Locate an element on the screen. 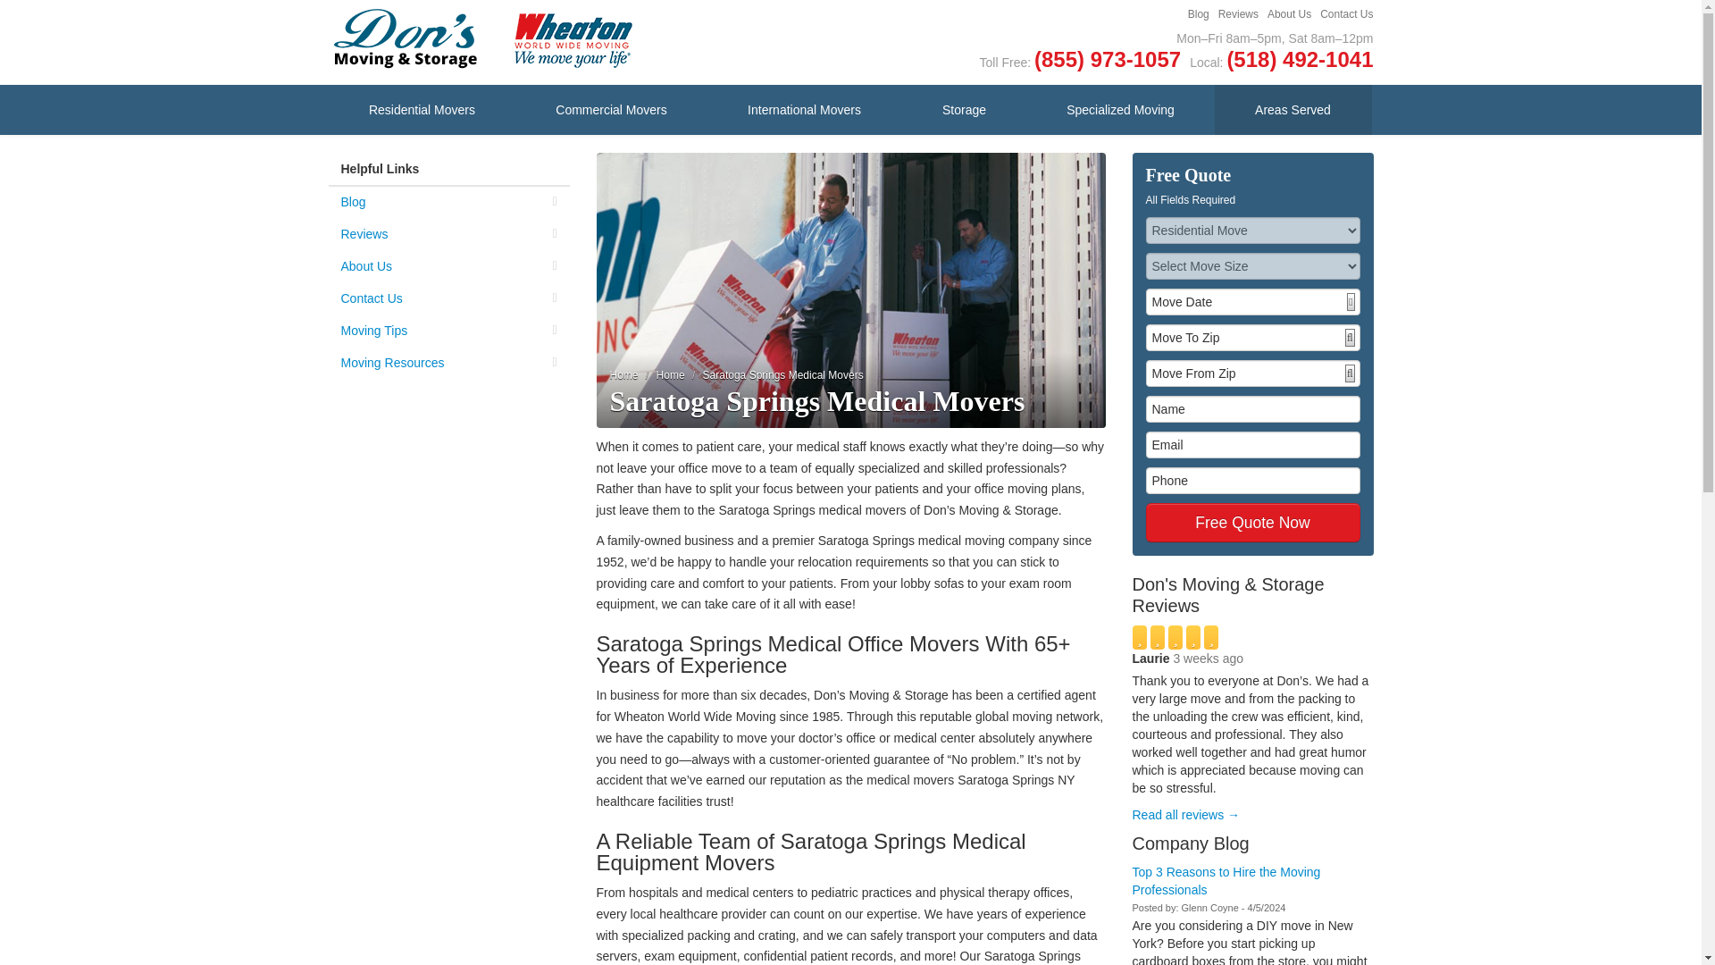  About Us is located at coordinates (1289, 14).